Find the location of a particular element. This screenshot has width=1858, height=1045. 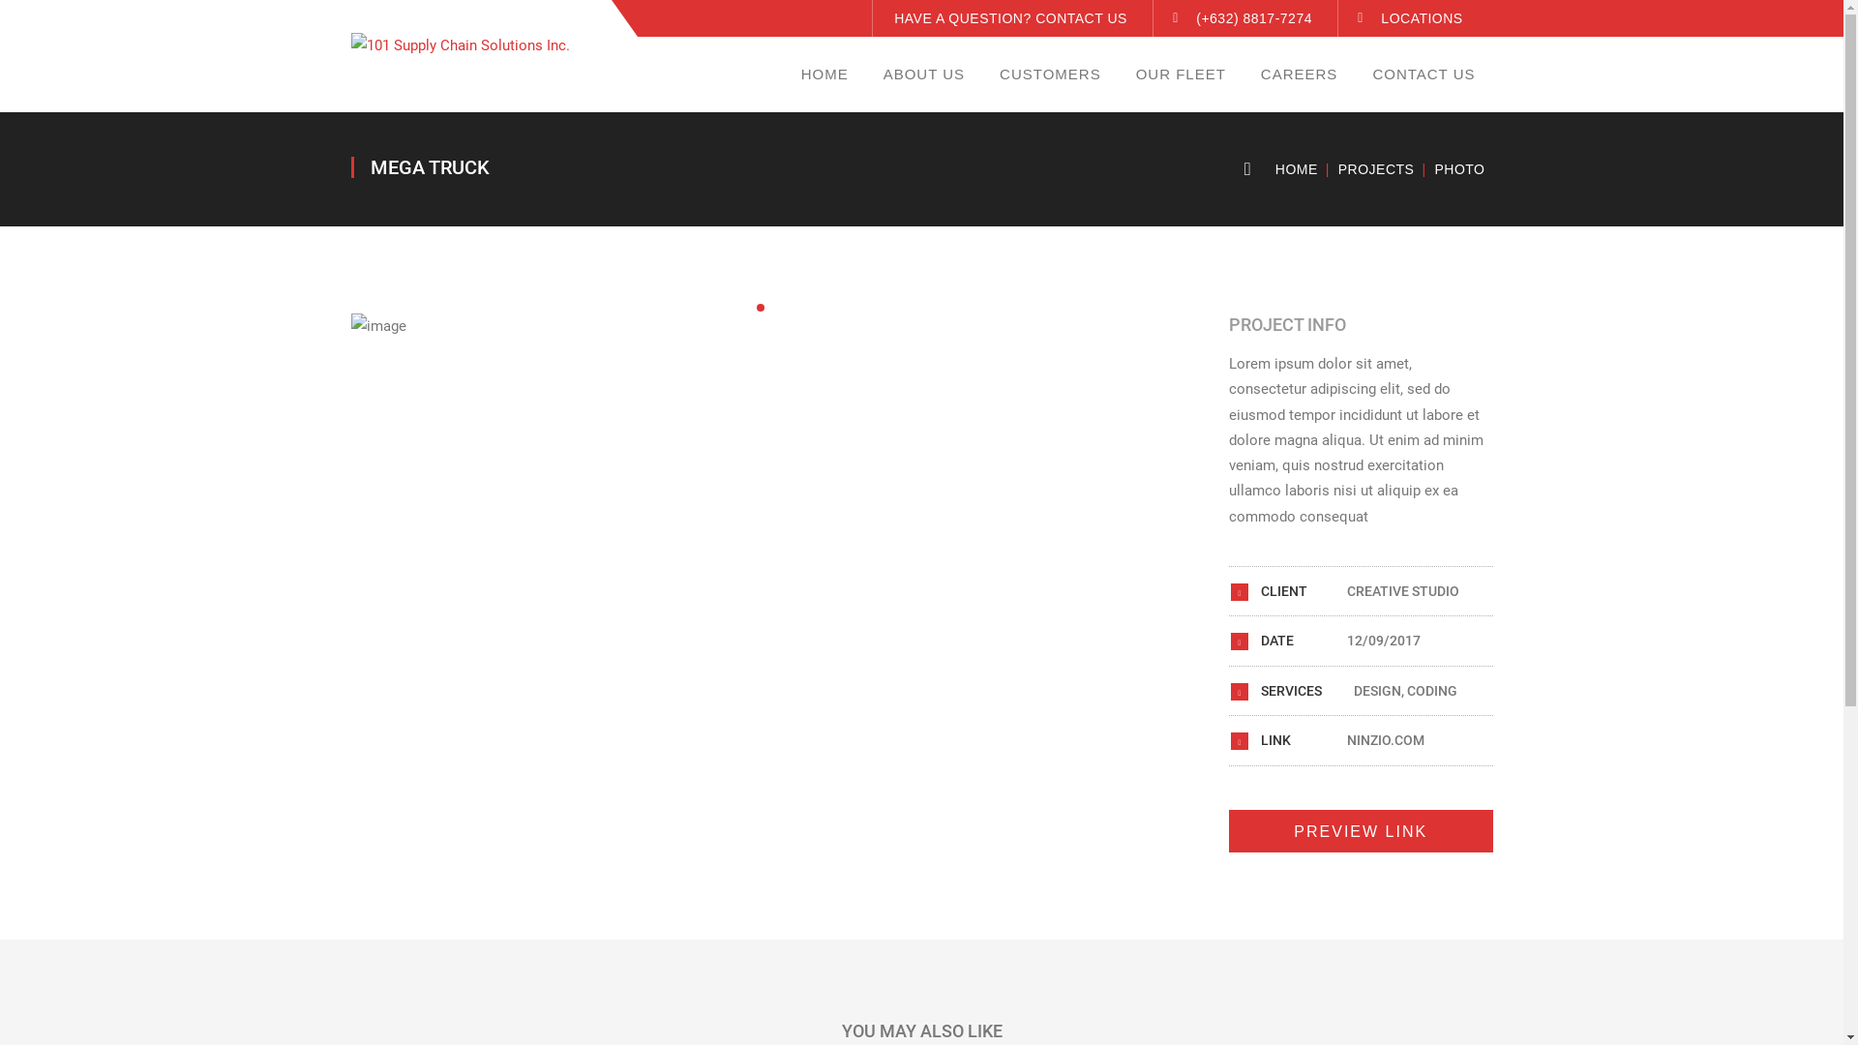

PREVIEW LINK is located at coordinates (1361, 831).